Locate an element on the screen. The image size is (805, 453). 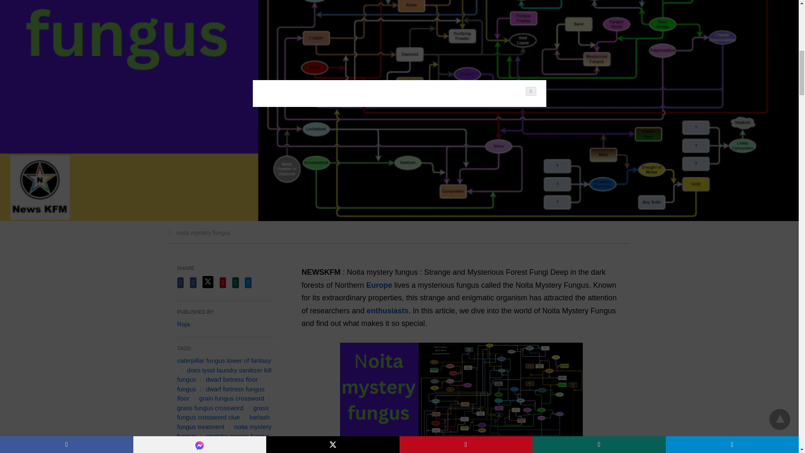
grain fungus crossword is located at coordinates (231, 398).